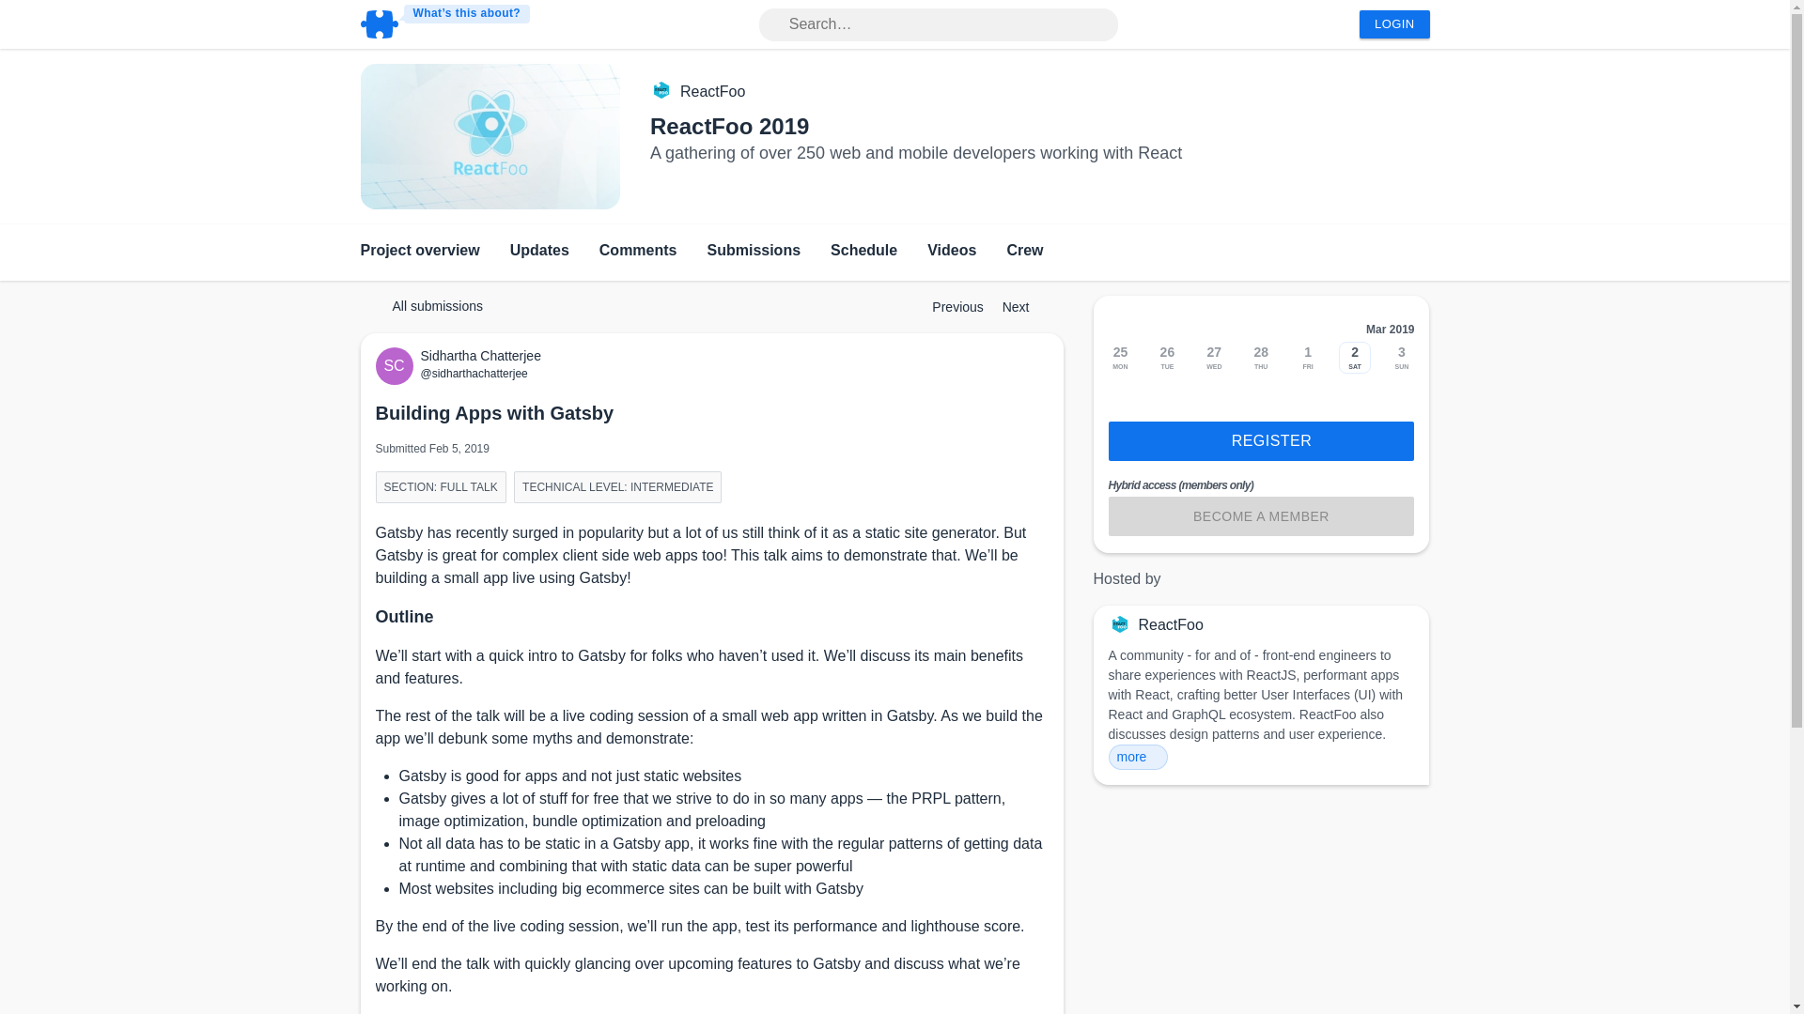  What do you see at coordinates (539, 252) in the screenshot?
I see `Updates` at bounding box center [539, 252].